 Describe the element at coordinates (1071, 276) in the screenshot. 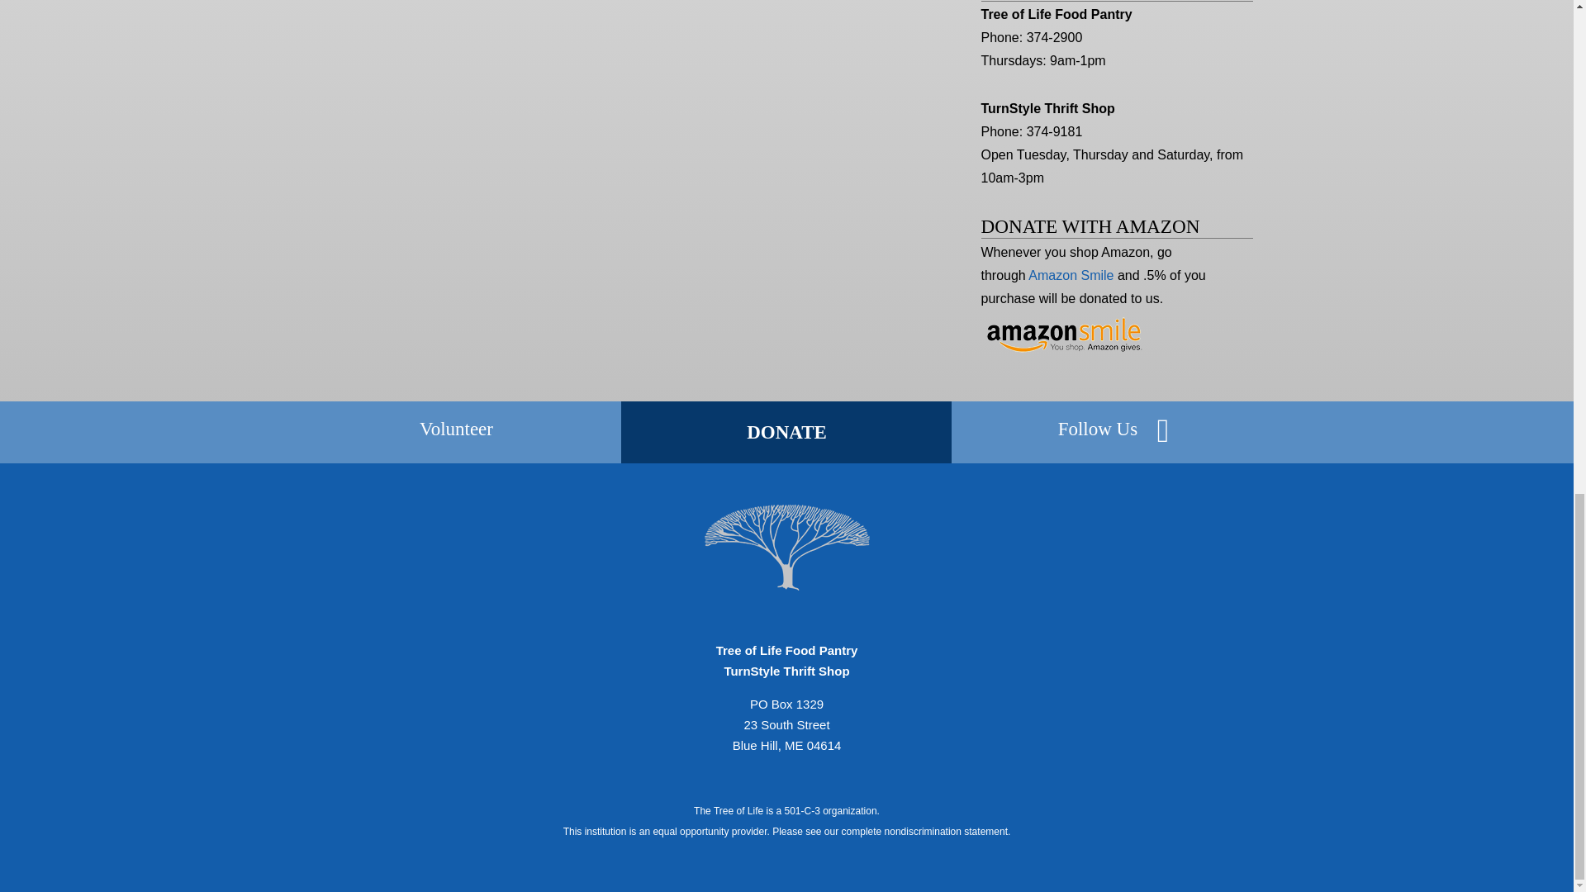

I see `Amazon Smile` at that location.